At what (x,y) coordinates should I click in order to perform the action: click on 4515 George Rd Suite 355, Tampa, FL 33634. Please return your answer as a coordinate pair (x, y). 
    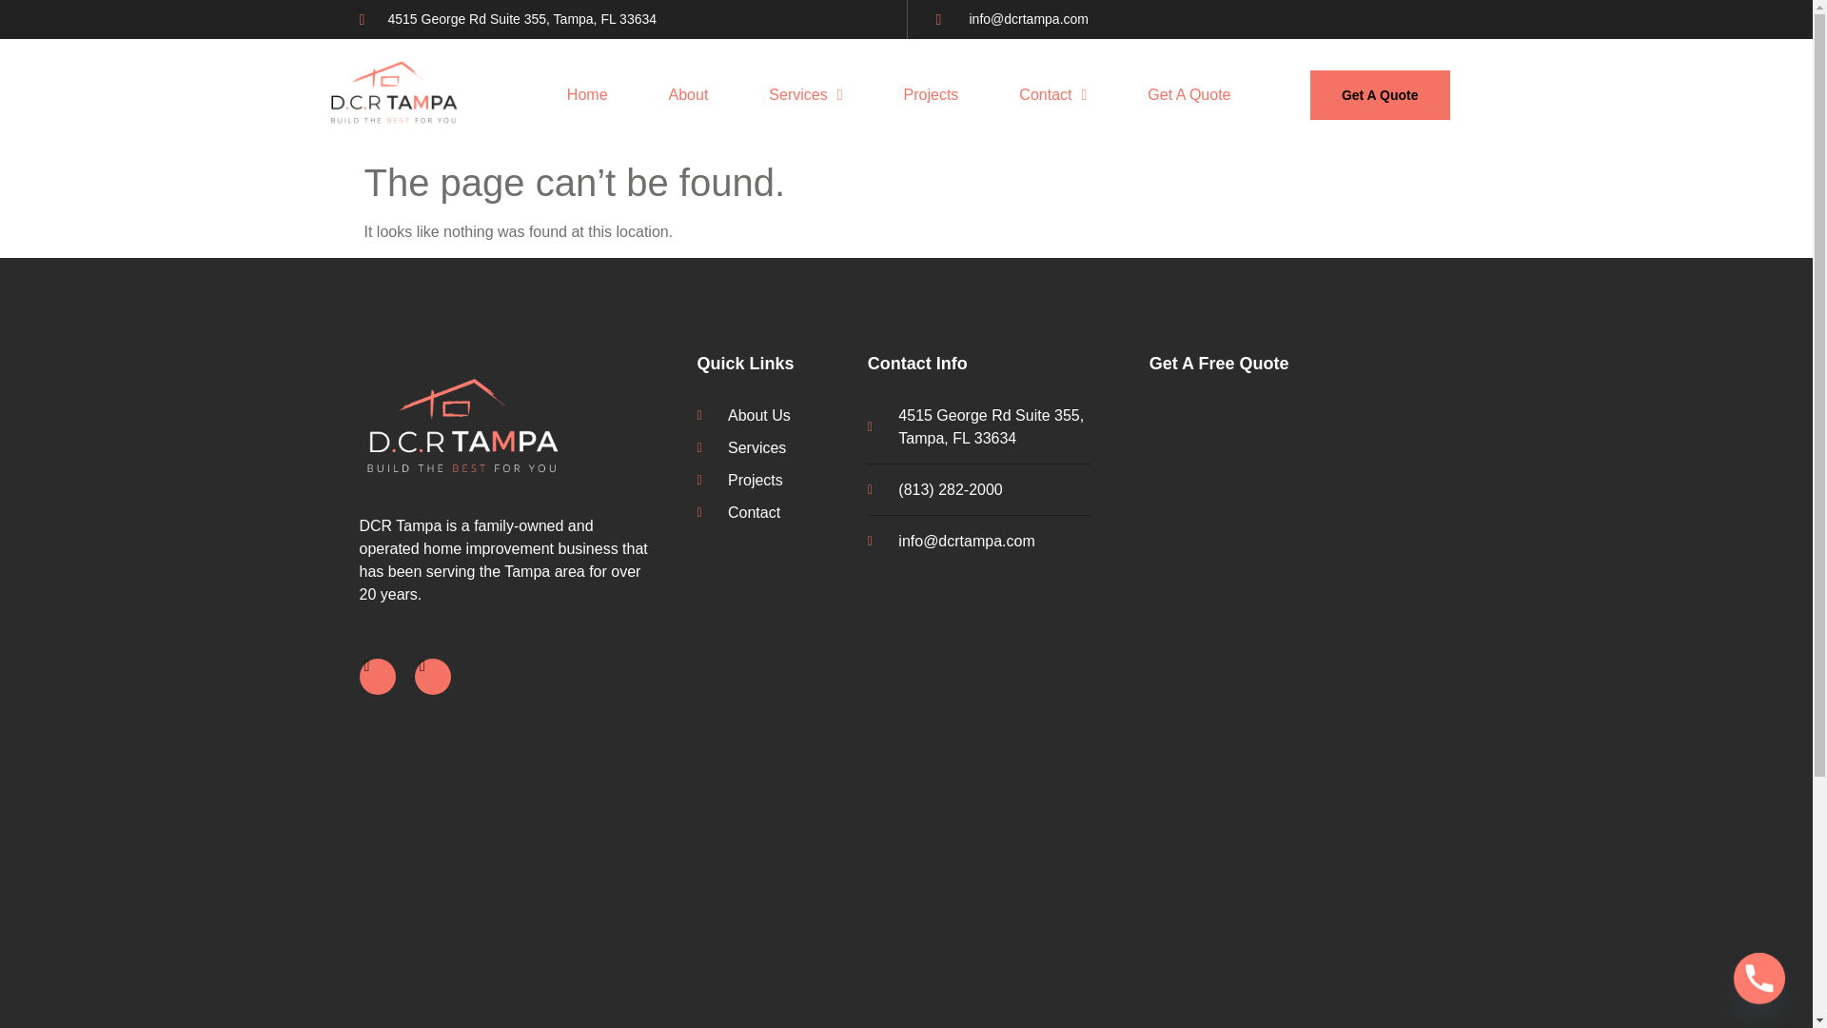
    Looking at the image, I should click on (990, 427).